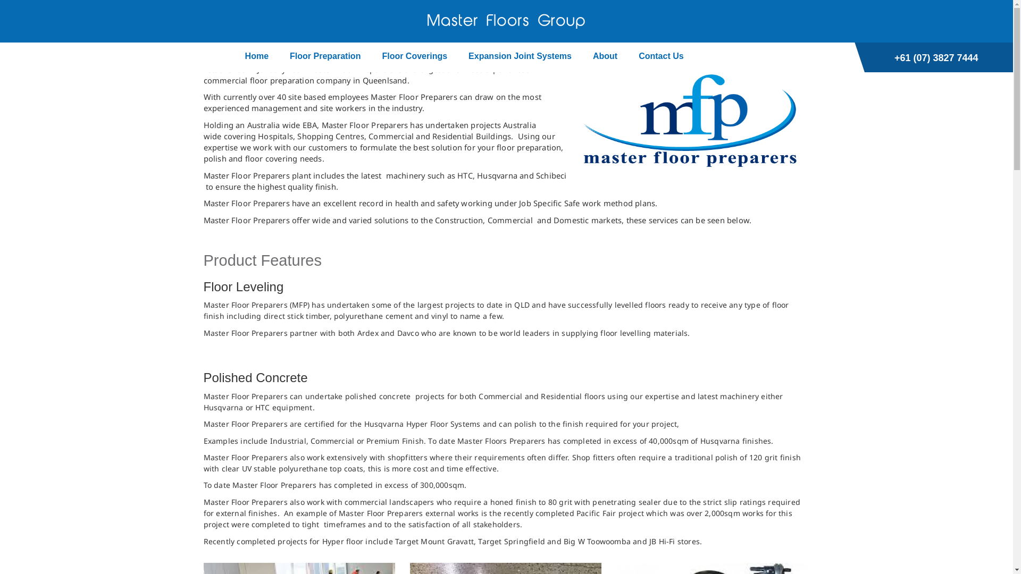 The image size is (1021, 574). Describe the element at coordinates (520, 57) in the screenshot. I see `Expansion Joint Systems` at that location.